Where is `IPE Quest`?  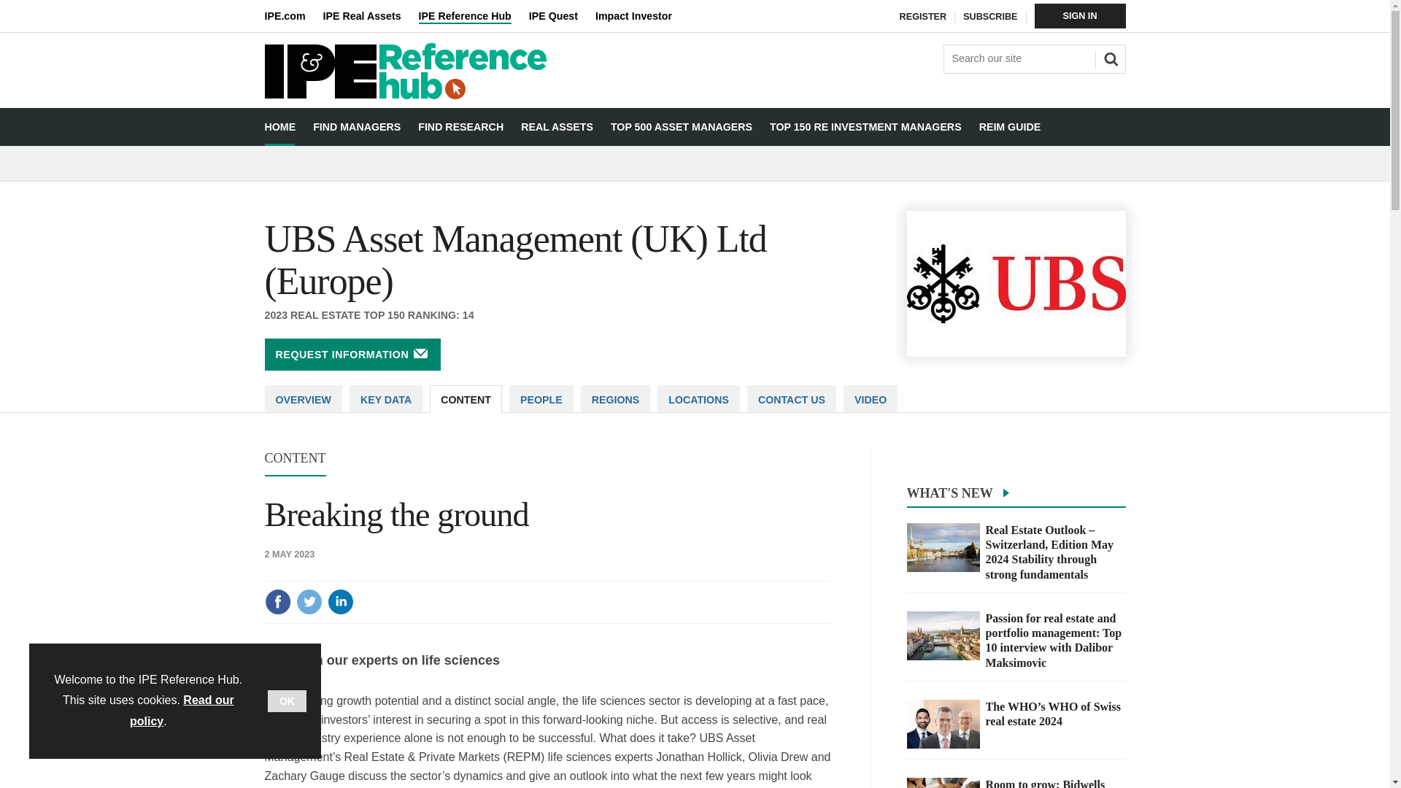 IPE Quest is located at coordinates (562, 16).